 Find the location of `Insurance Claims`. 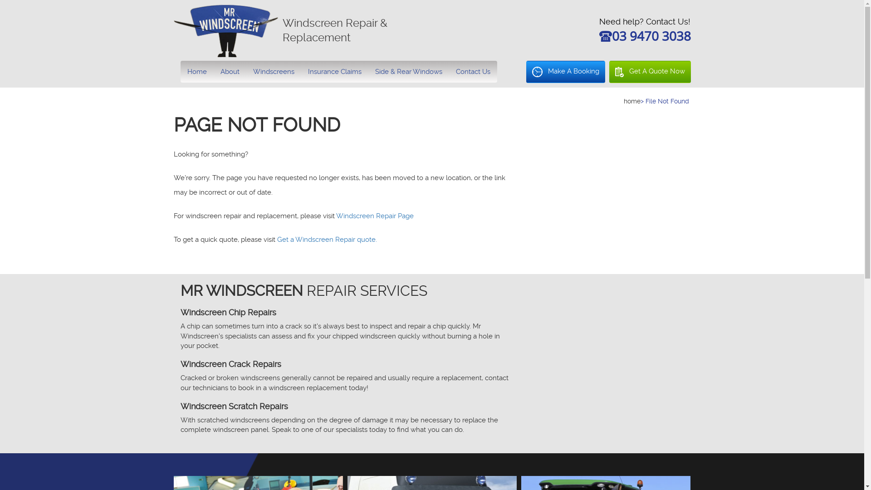

Insurance Claims is located at coordinates (335, 72).